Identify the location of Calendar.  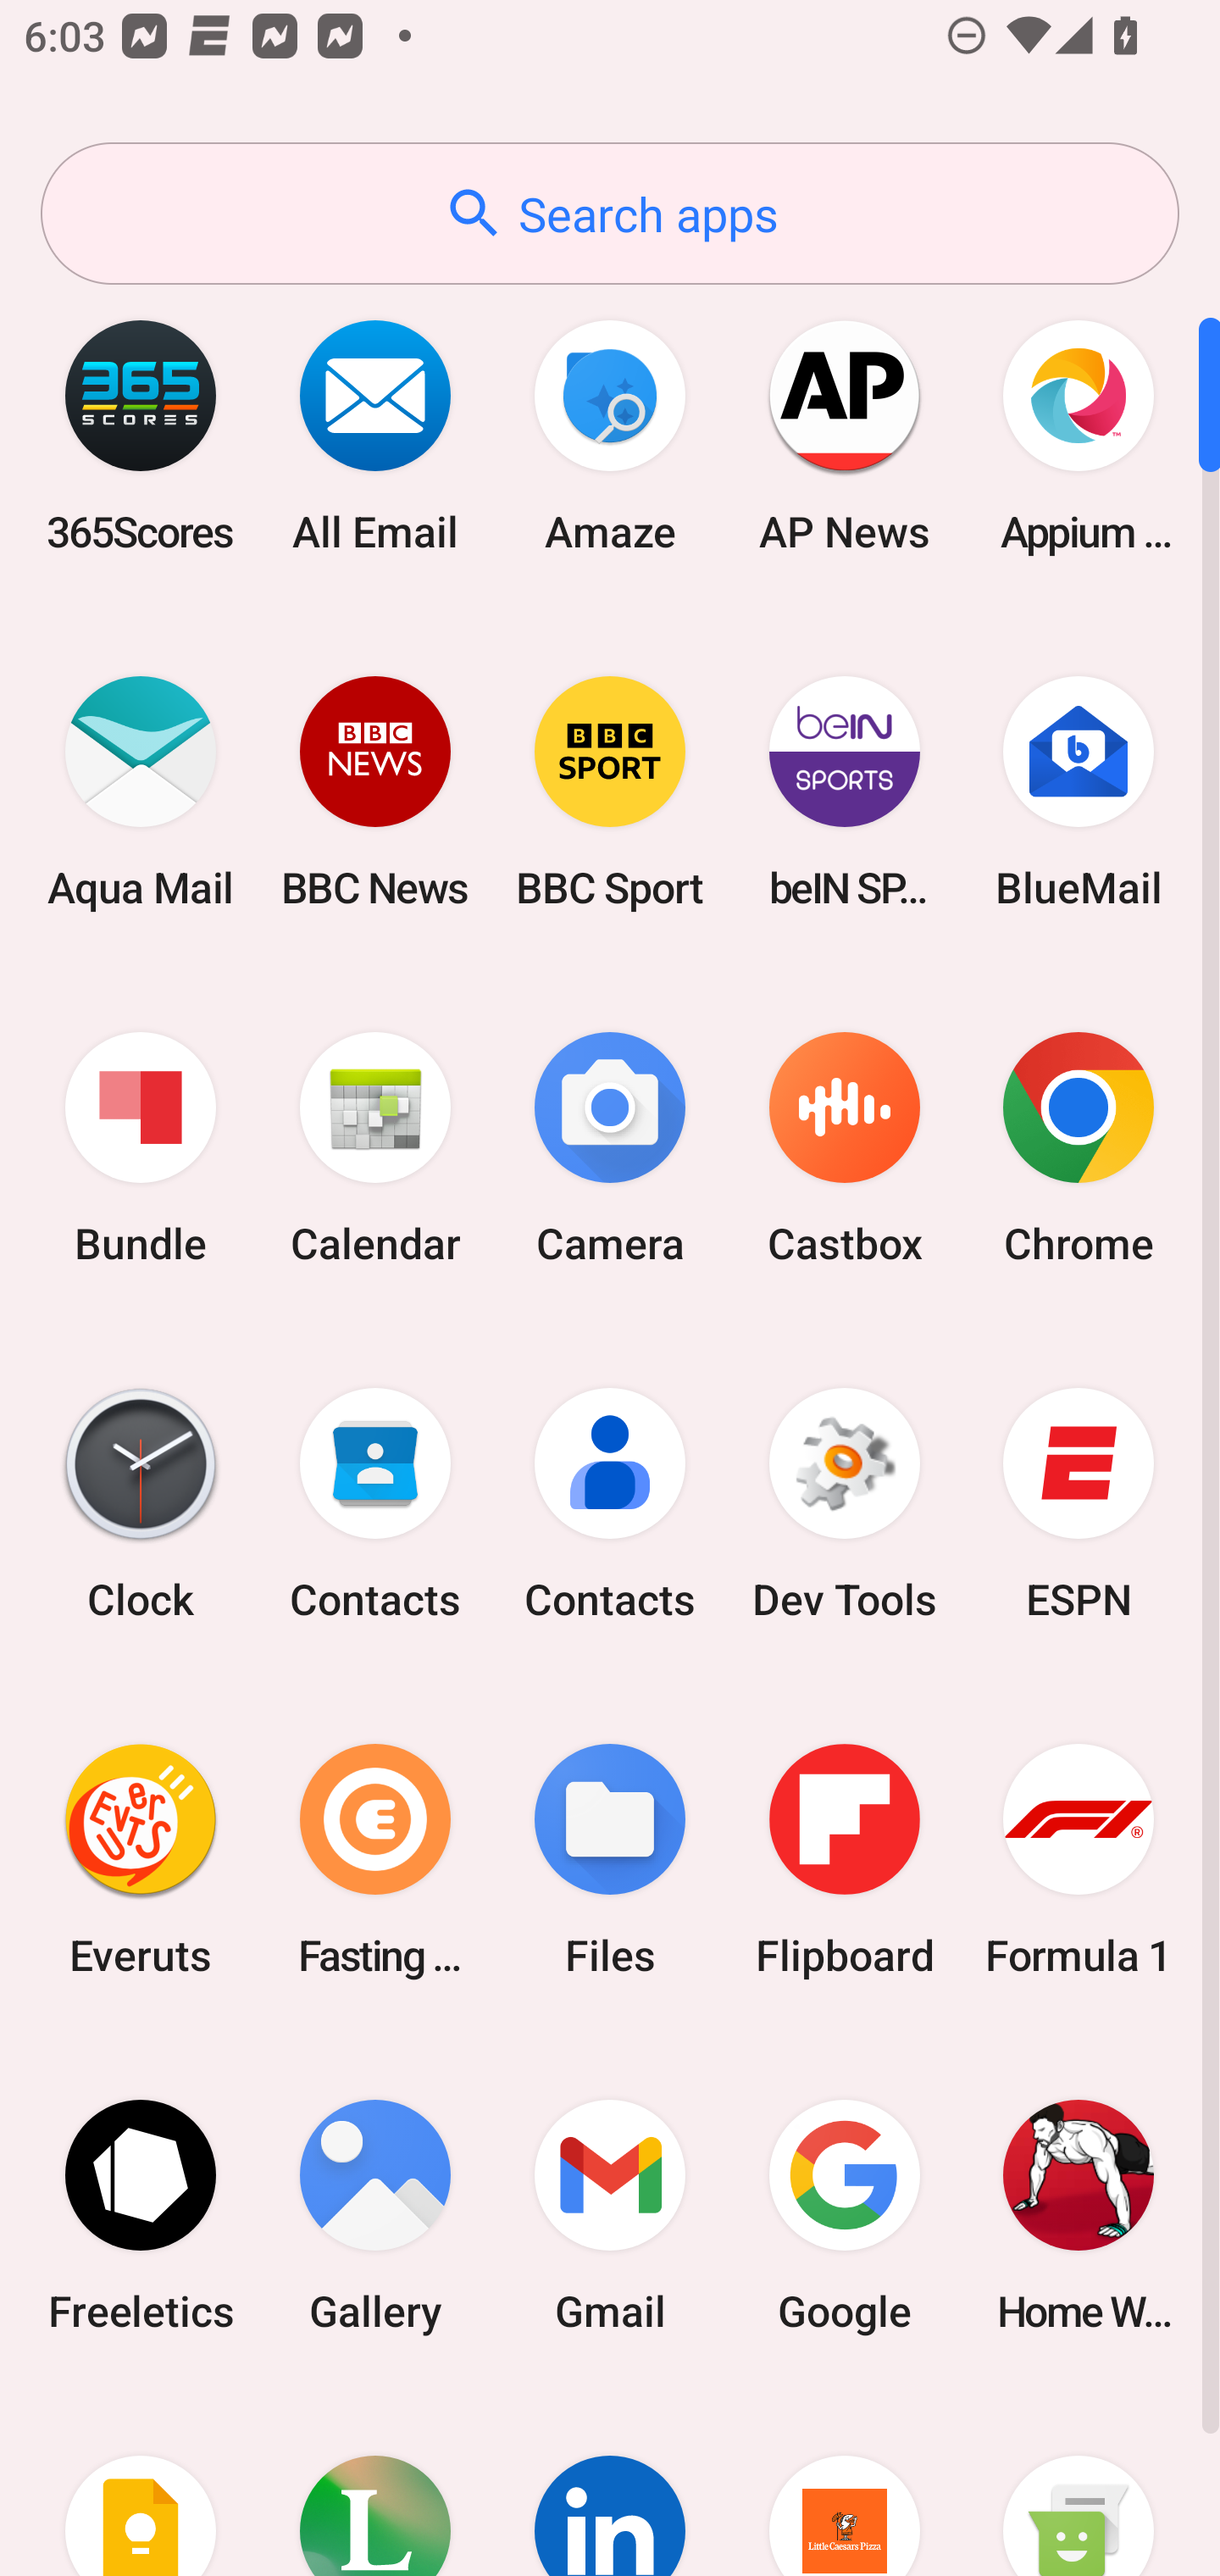
(375, 1149).